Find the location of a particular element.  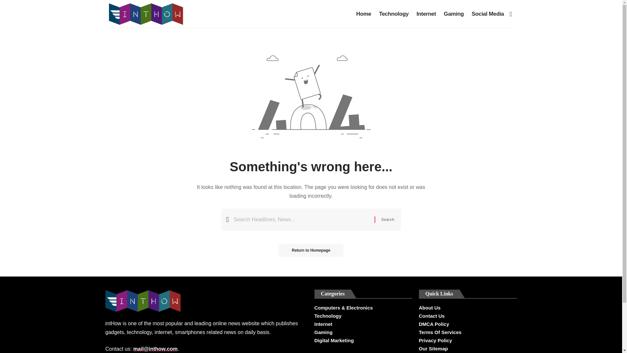

Gaming is located at coordinates (363, 332).